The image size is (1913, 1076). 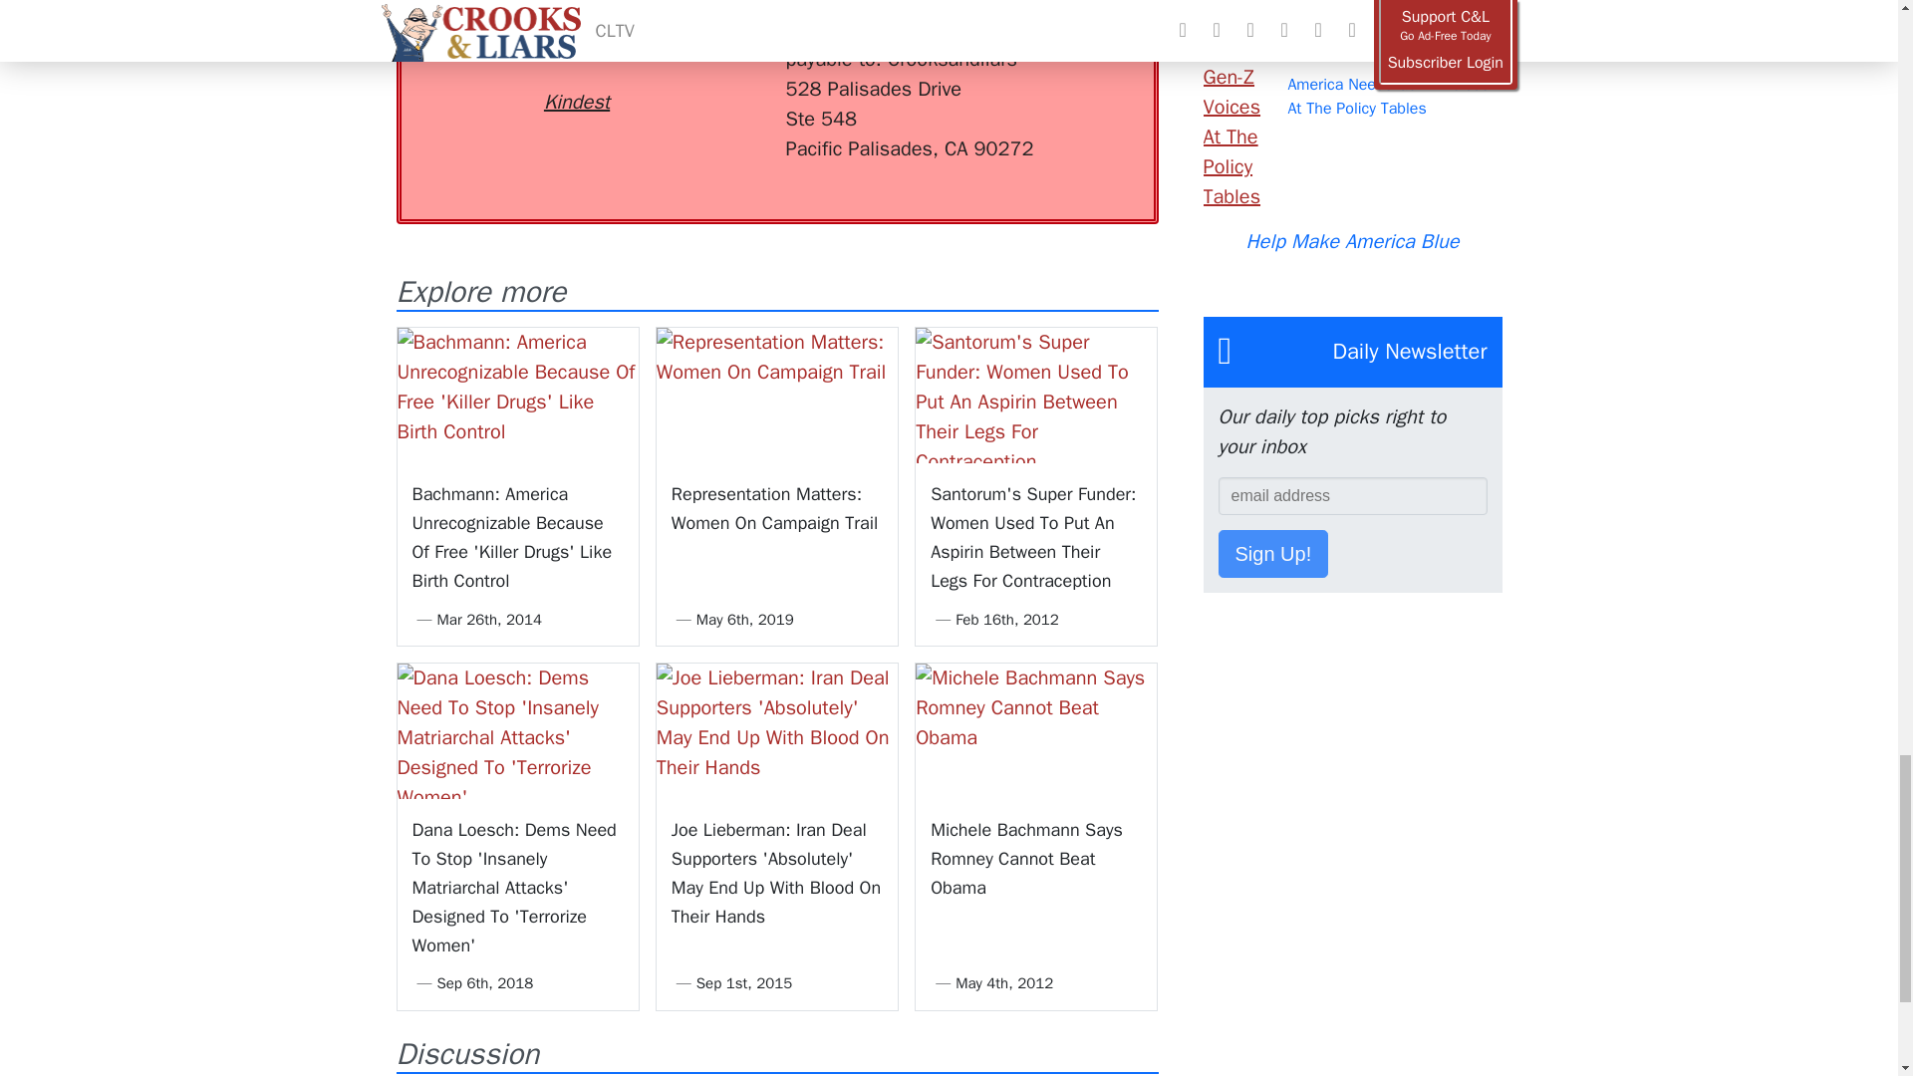 What do you see at coordinates (576, 66) in the screenshot?
I see `Donate via Kindest` at bounding box center [576, 66].